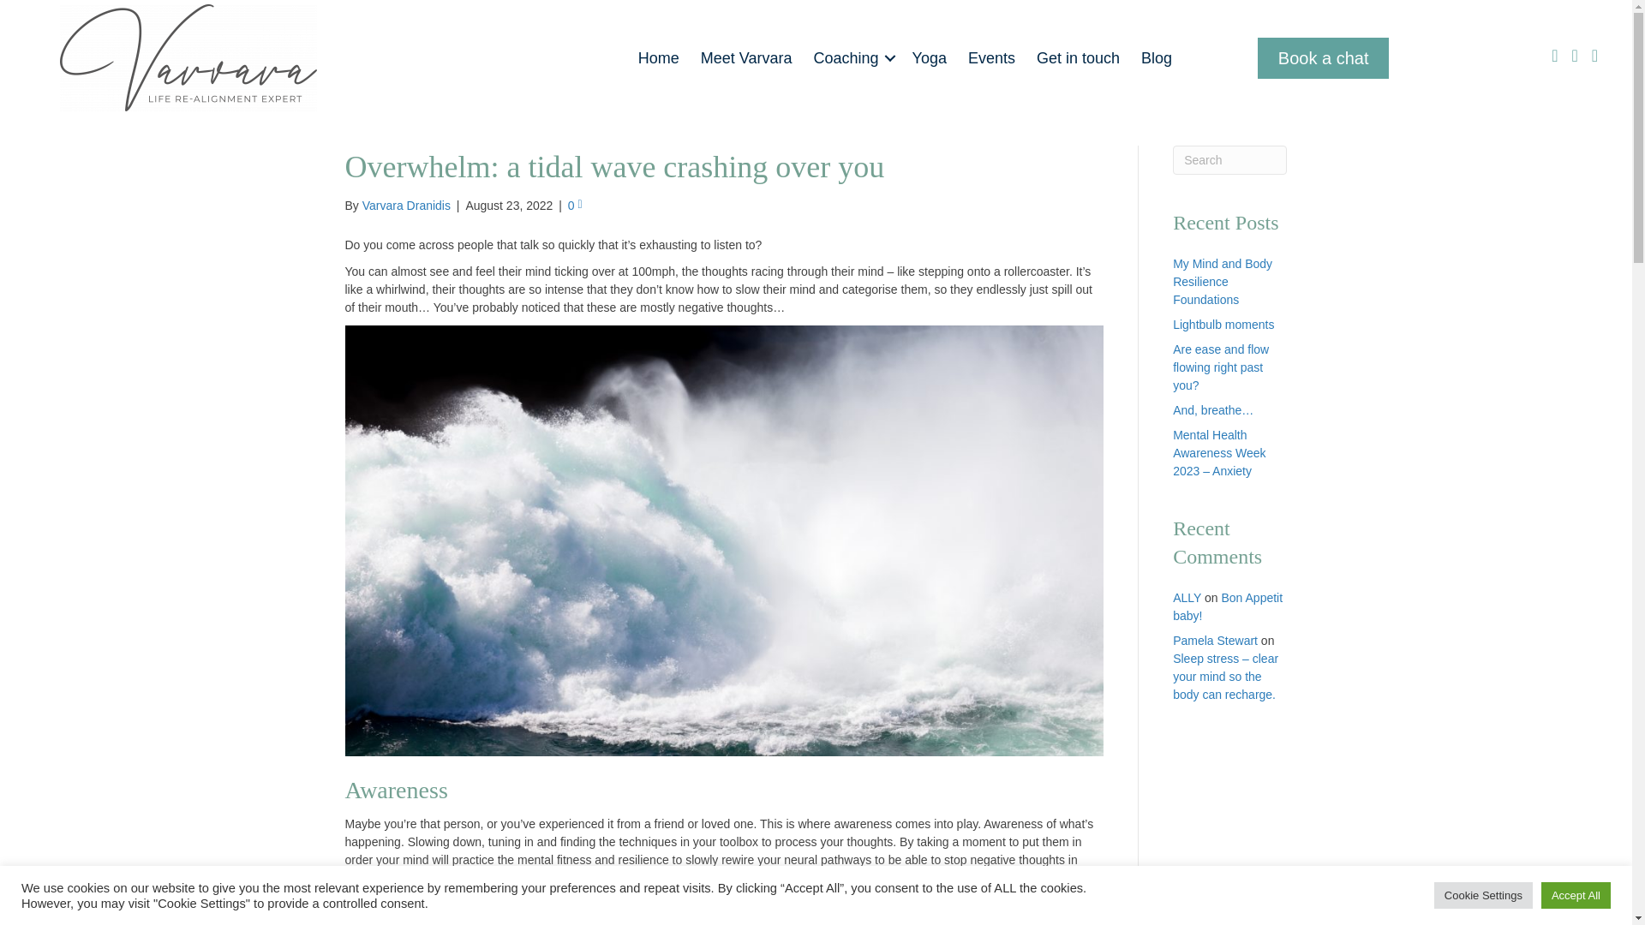 The height and width of the screenshot is (925, 1645). Describe the element at coordinates (658, 57) in the screenshot. I see `Home` at that location.